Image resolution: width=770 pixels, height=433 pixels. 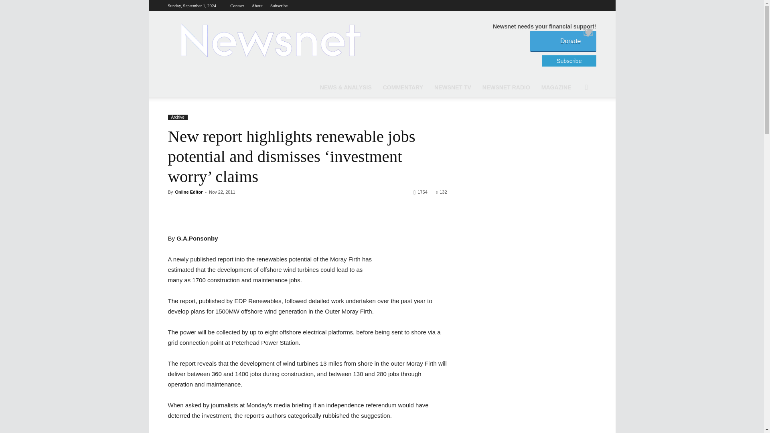 I want to click on About, so click(x=257, y=6).